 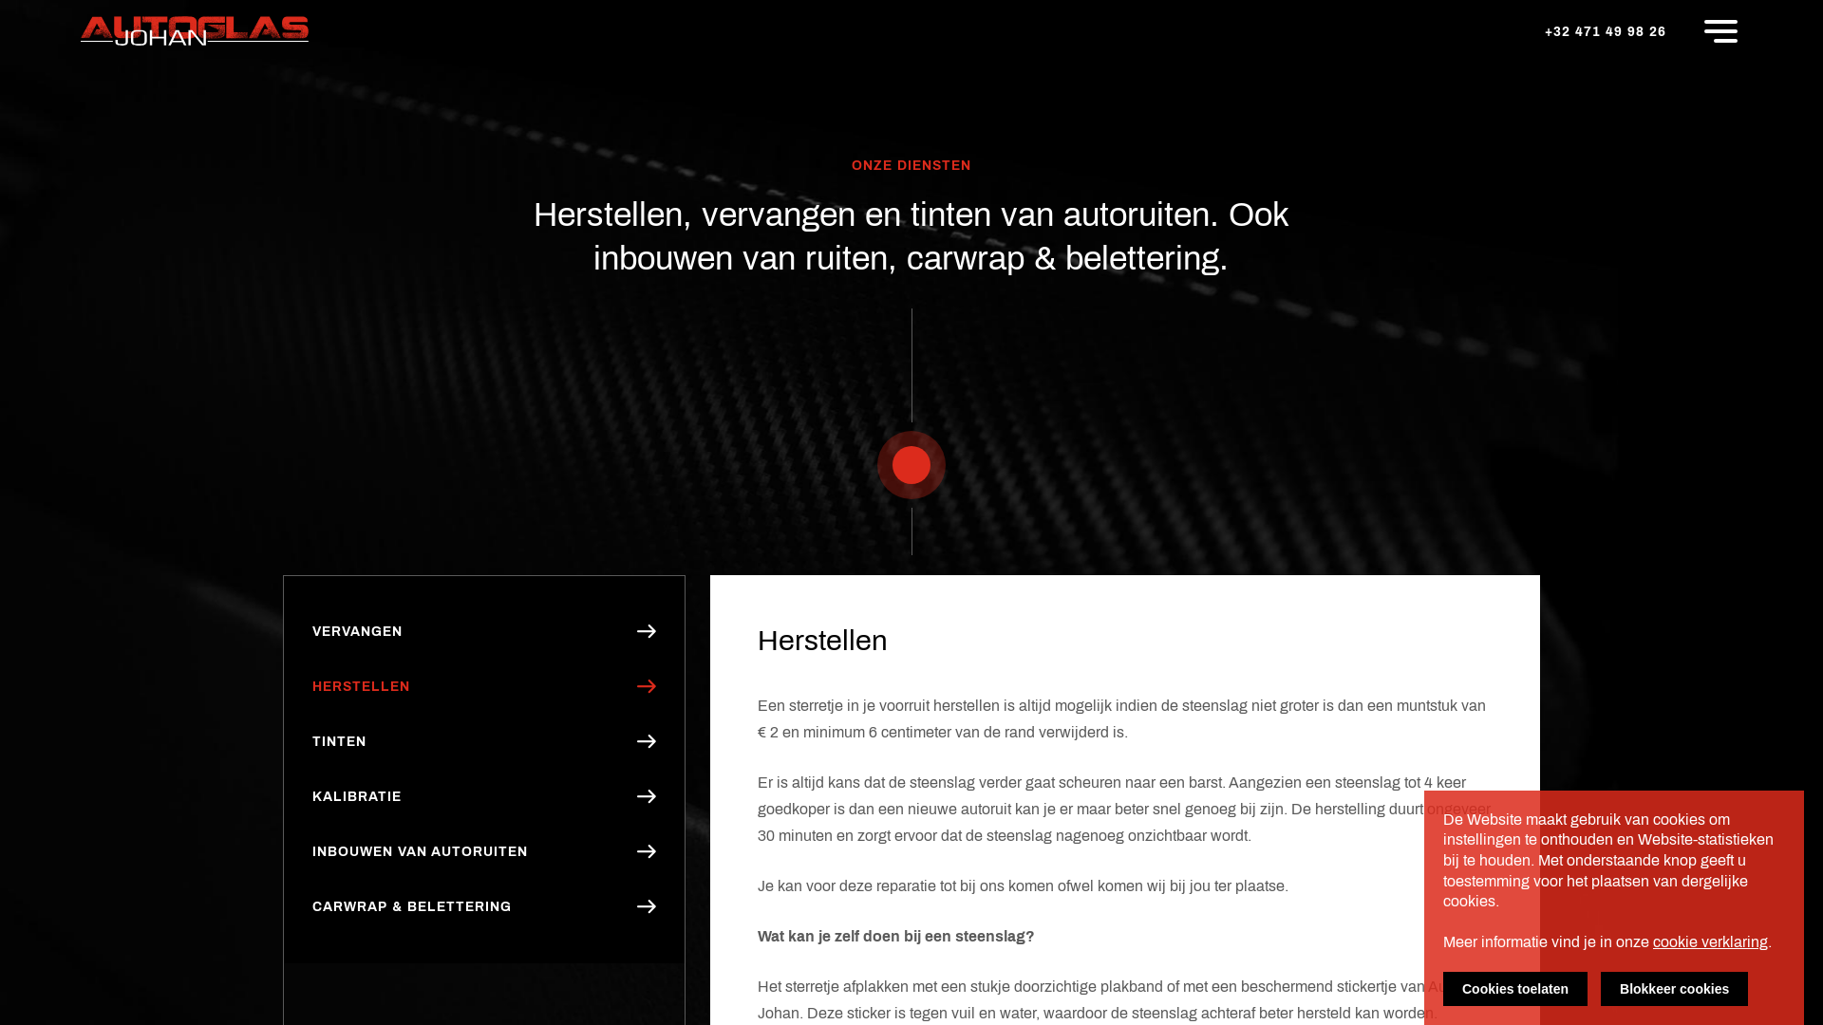 I want to click on cookie verklaring, so click(x=1711, y=941).